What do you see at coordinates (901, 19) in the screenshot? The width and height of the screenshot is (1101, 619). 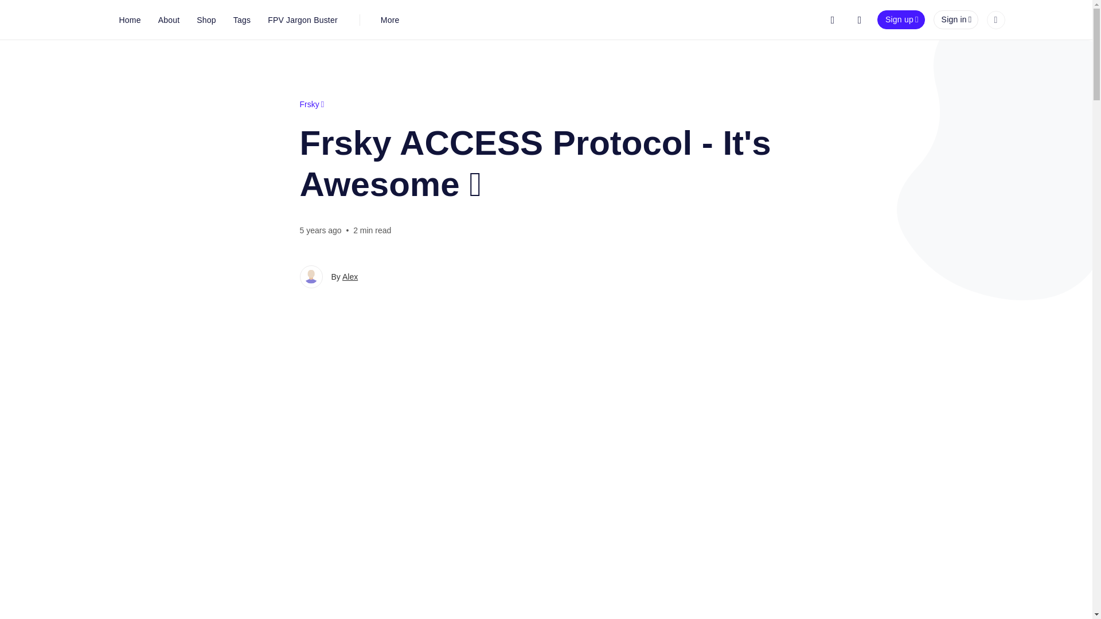 I see `Sign up` at bounding box center [901, 19].